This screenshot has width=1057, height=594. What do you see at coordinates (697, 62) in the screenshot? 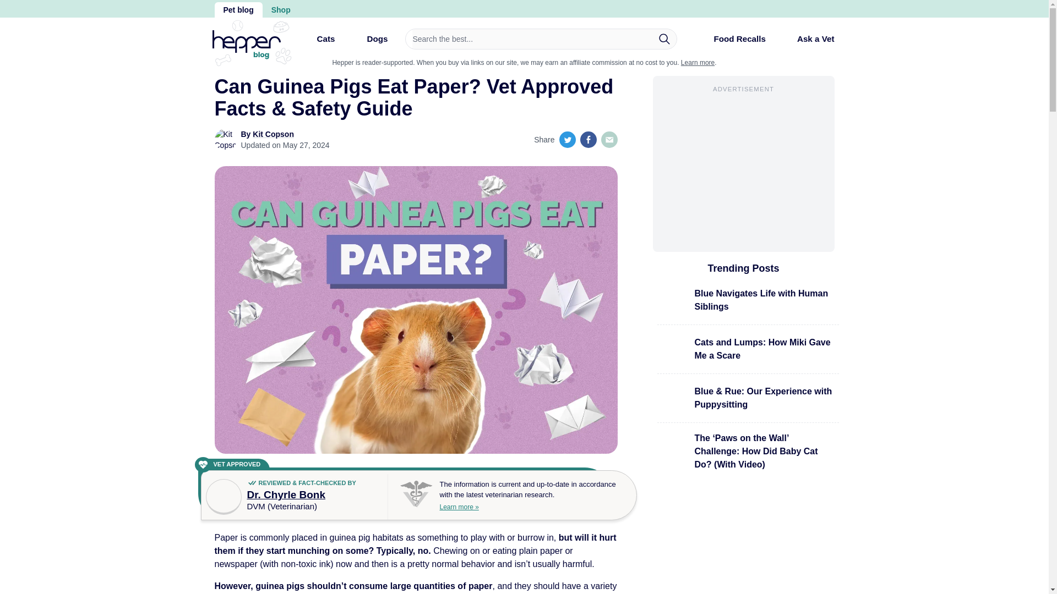
I see `Learn more` at bounding box center [697, 62].